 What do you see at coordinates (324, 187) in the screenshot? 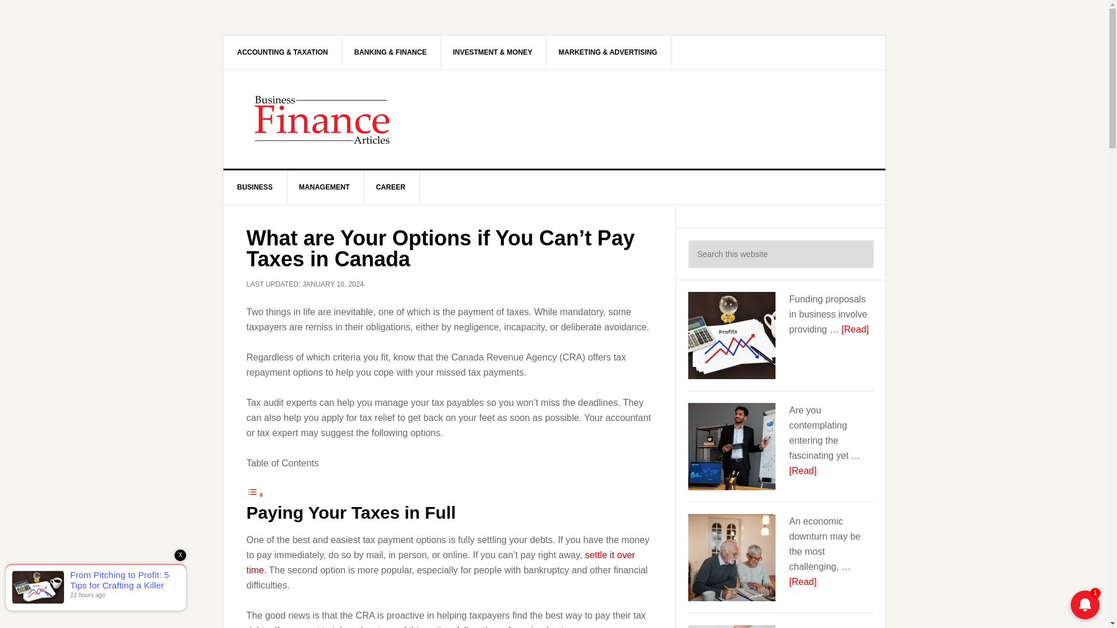
I see `MANAGEMENT` at bounding box center [324, 187].